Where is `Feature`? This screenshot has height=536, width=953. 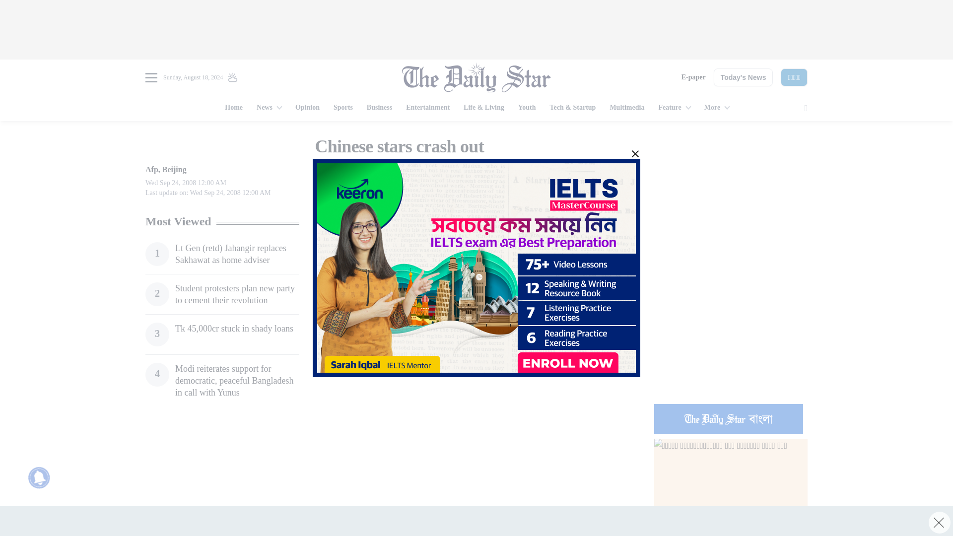 Feature is located at coordinates (674, 108).